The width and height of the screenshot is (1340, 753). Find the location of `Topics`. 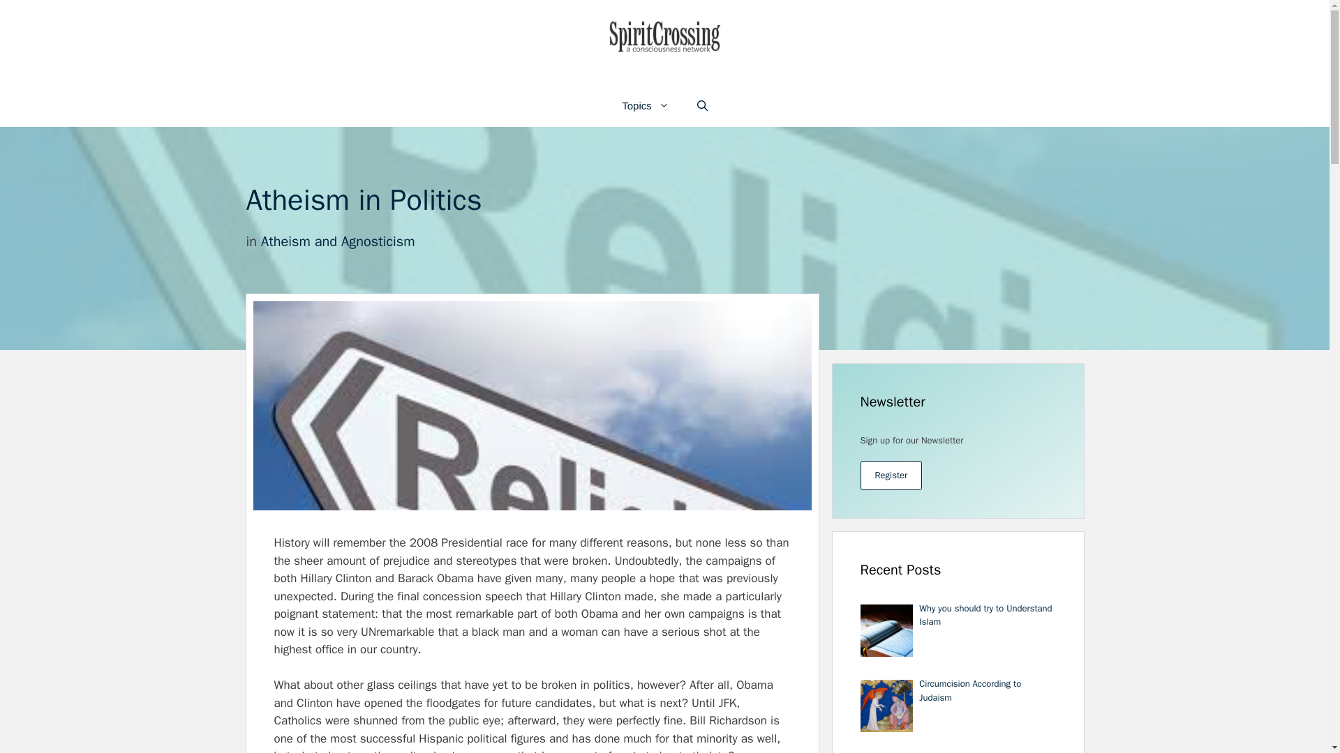

Topics is located at coordinates (646, 106).